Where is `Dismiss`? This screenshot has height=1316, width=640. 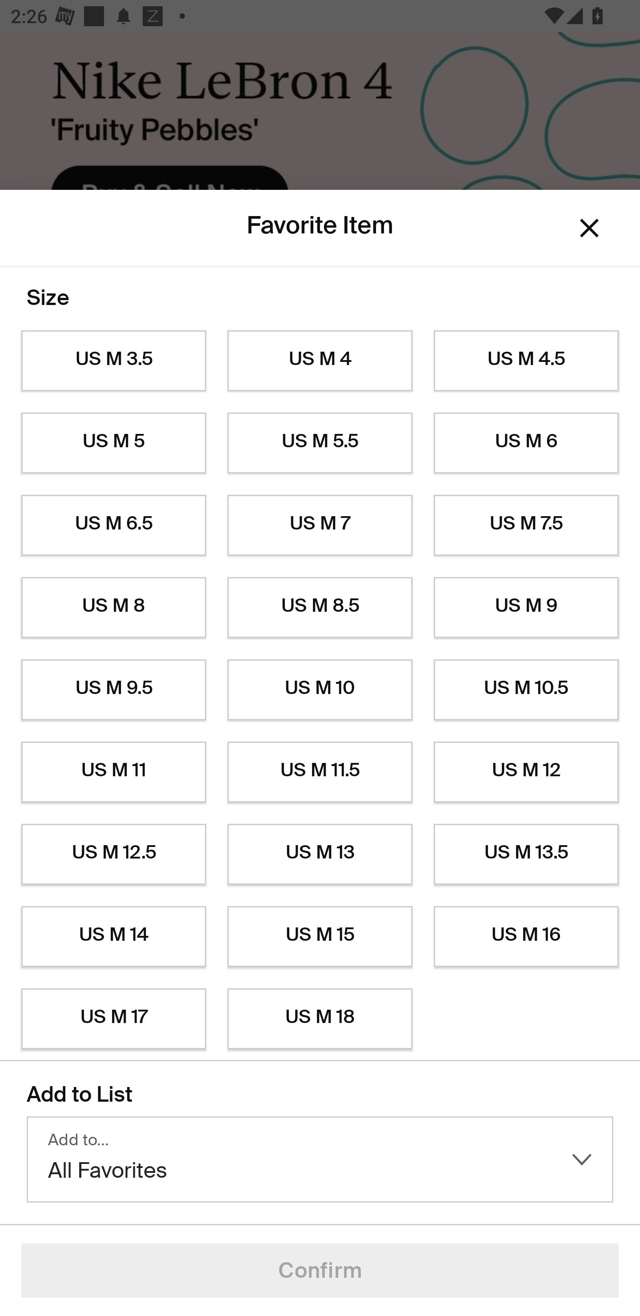
Dismiss is located at coordinates (589, 229).